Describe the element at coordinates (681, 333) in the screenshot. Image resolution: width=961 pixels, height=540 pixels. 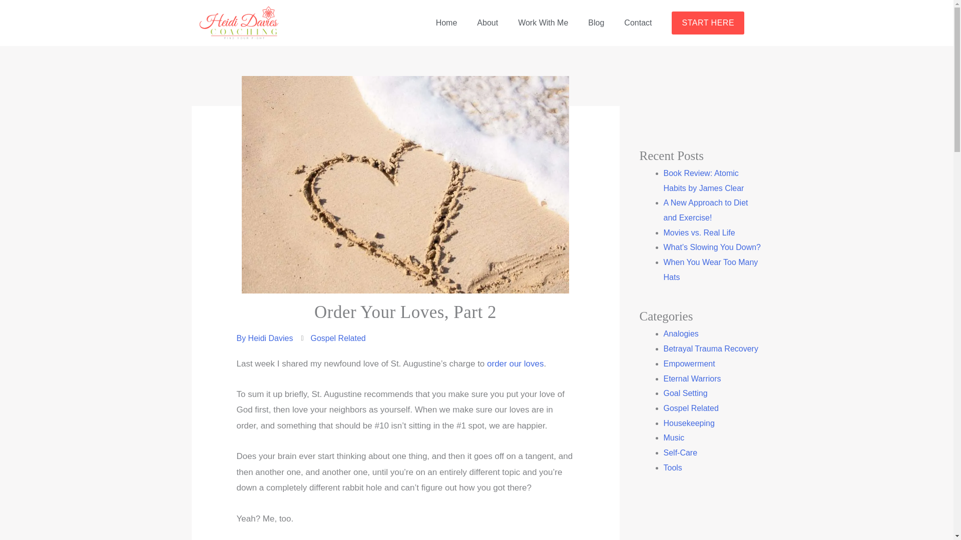
I see `Analogies` at that location.